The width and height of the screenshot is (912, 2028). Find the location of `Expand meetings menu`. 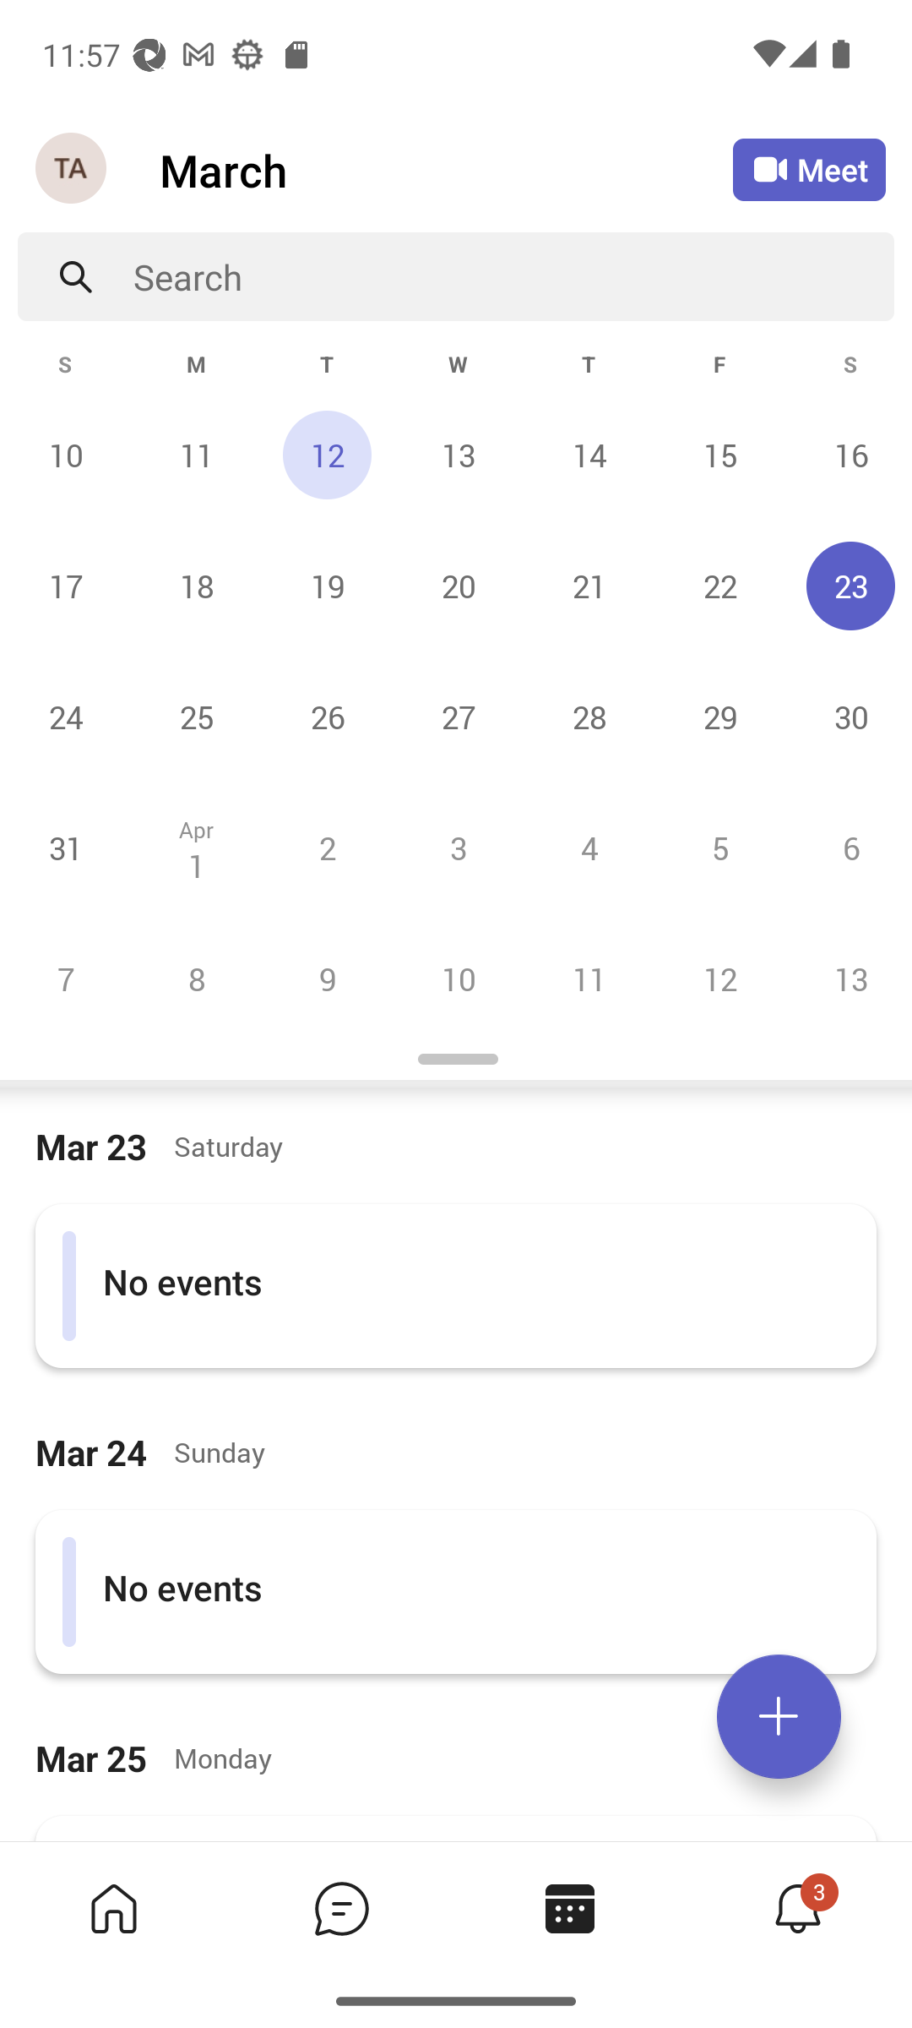

Expand meetings menu is located at coordinates (779, 1716).